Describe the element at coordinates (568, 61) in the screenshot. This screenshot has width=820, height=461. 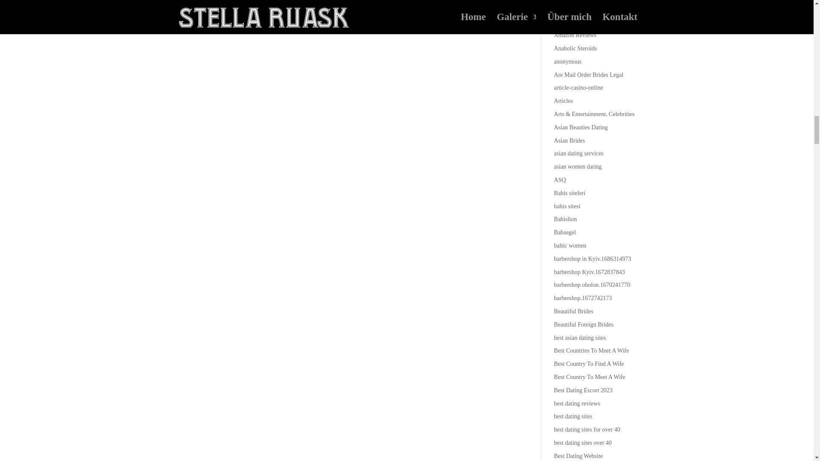
I see `anonymous` at that location.